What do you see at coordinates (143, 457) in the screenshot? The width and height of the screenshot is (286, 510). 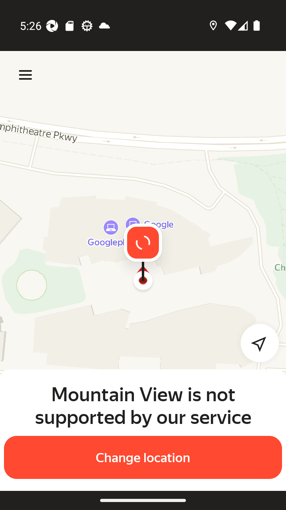 I see `Change location` at bounding box center [143, 457].